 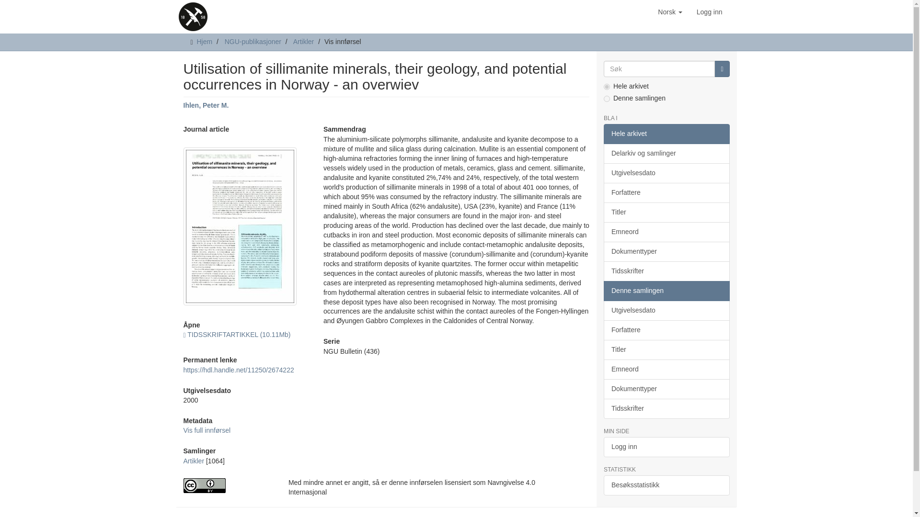 I want to click on Delarkiv og samlinger, so click(x=666, y=154).